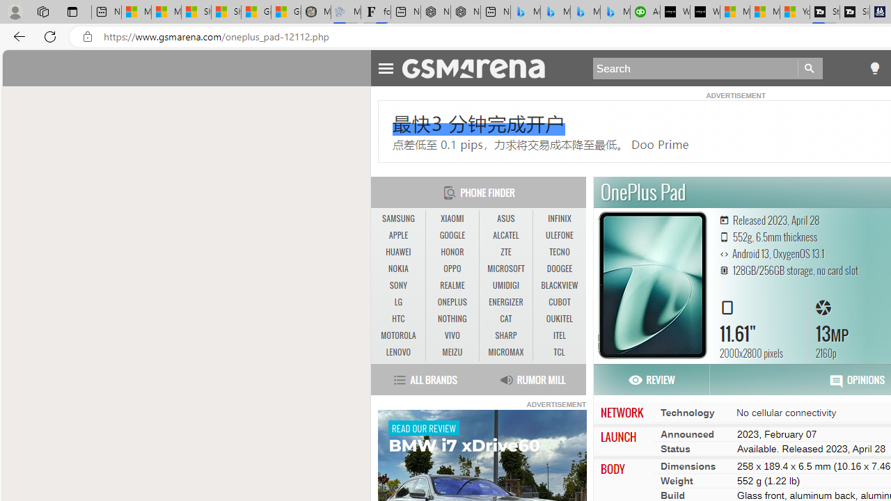 This screenshot has height=501, width=891. Describe the element at coordinates (452, 286) in the screenshot. I see `REALME` at that location.